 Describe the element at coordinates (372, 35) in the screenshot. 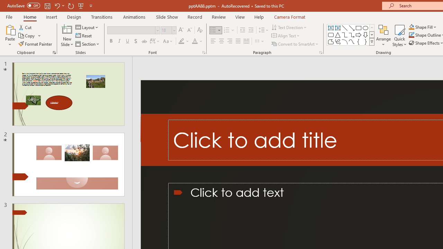

I see `Row Down` at that location.